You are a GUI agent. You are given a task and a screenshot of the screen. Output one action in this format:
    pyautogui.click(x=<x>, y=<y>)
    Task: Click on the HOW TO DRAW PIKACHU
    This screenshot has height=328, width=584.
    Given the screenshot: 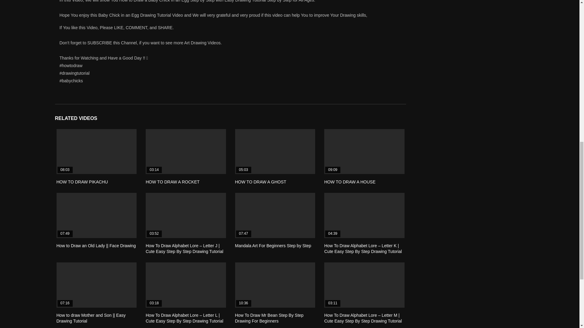 What is the action you would take?
    pyautogui.click(x=97, y=152)
    